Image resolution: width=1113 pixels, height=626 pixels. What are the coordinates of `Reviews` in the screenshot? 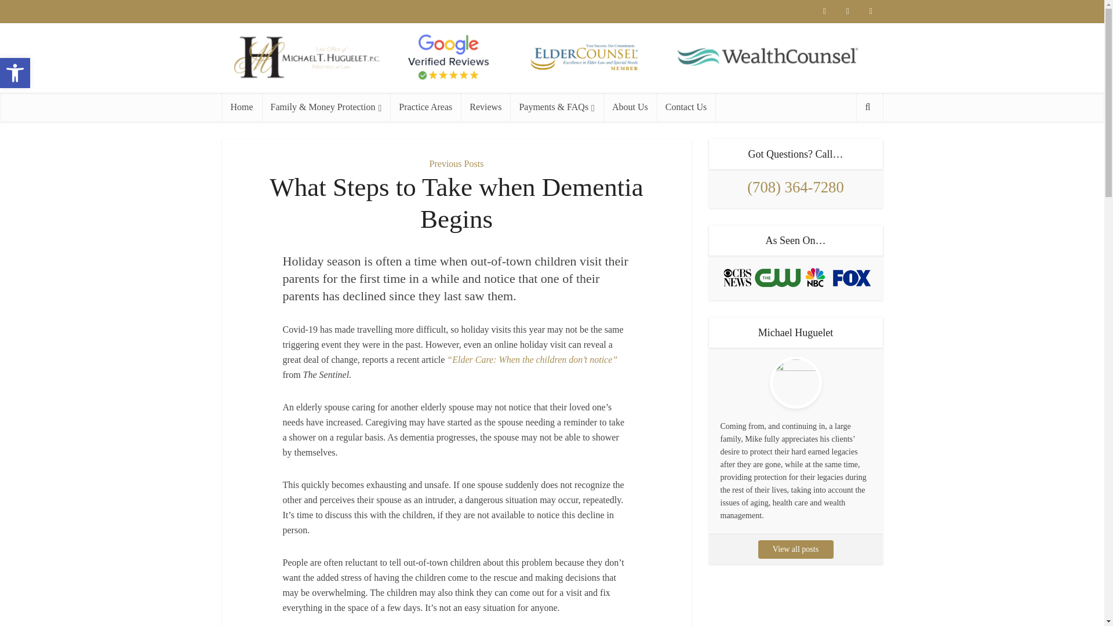 It's located at (457, 163).